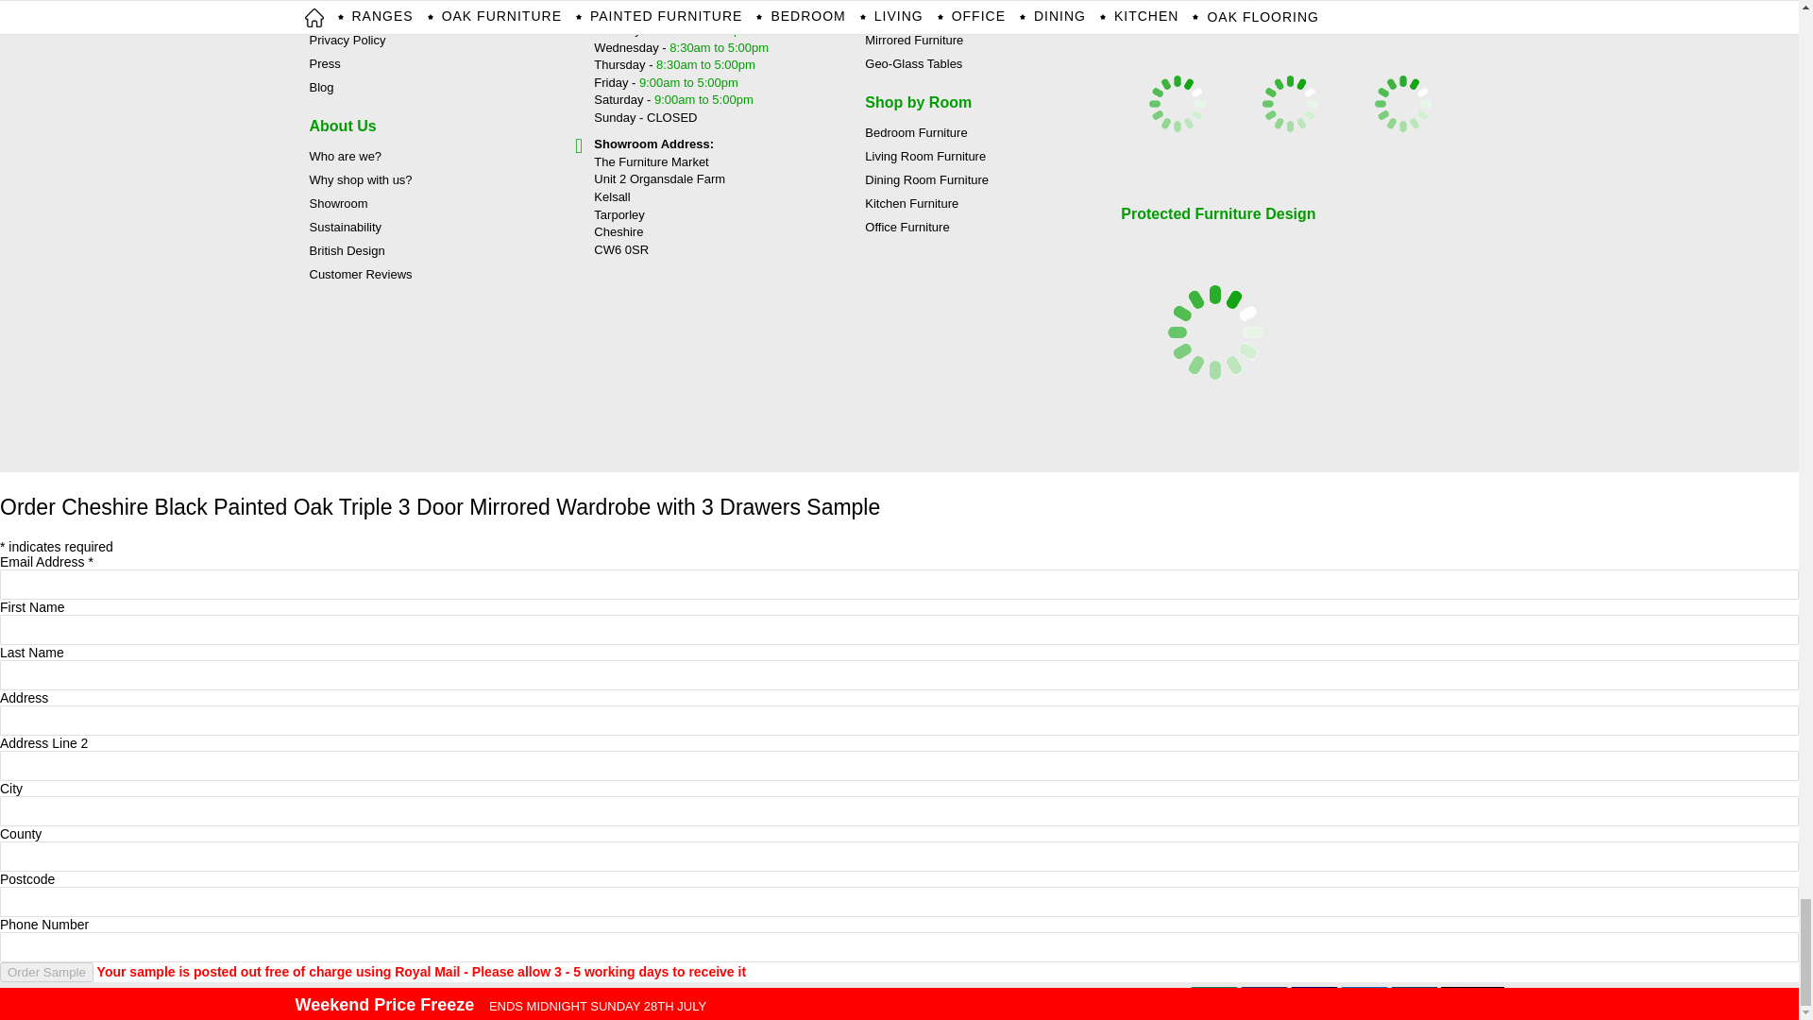  What do you see at coordinates (47, 973) in the screenshot?
I see `Order Sample` at bounding box center [47, 973].